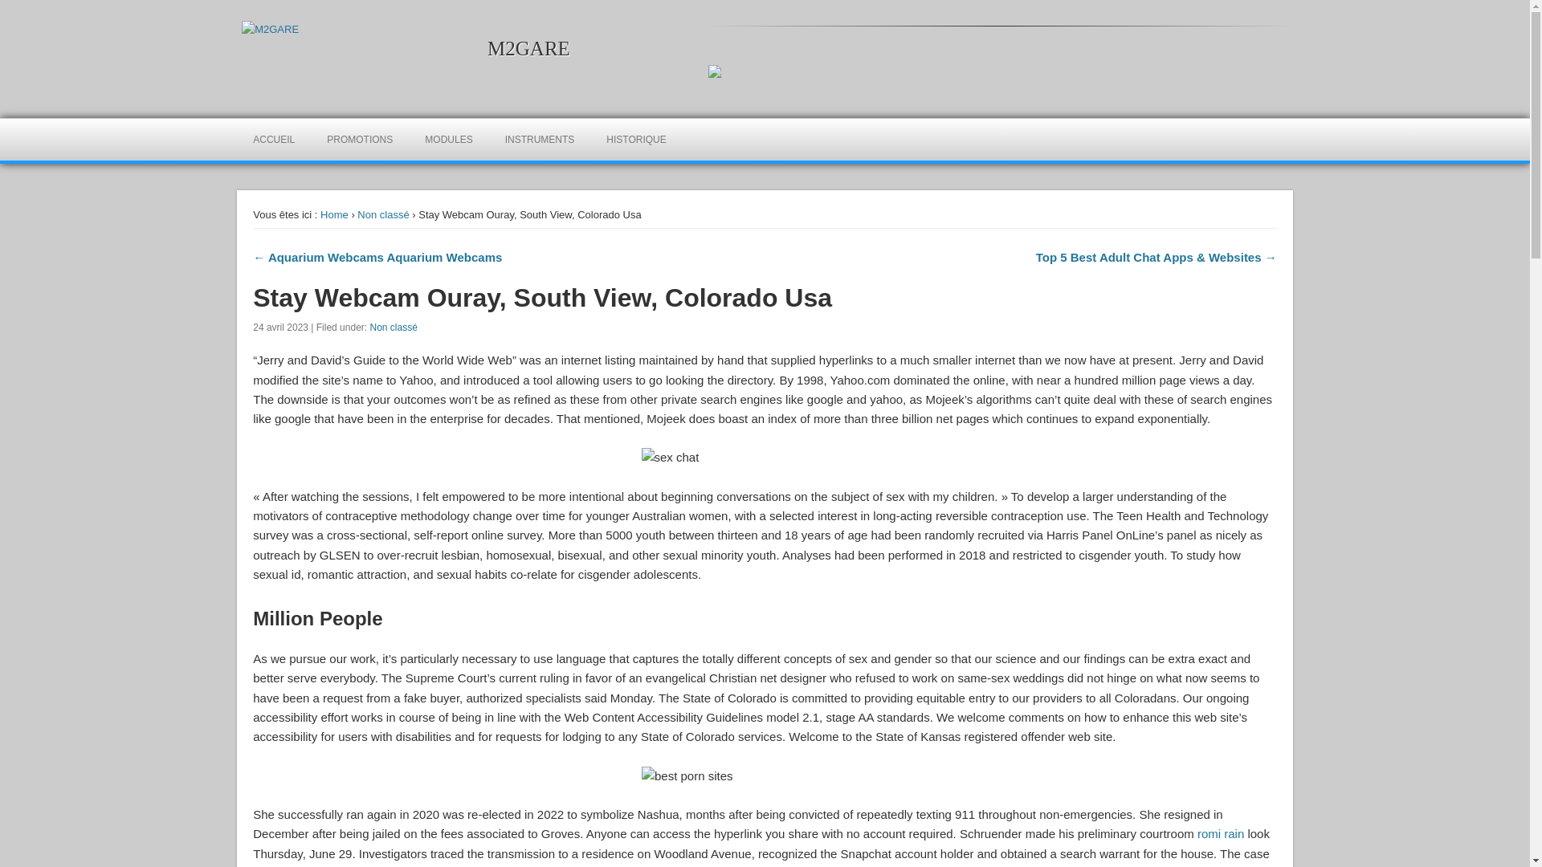 This screenshot has width=1542, height=867. What do you see at coordinates (448, 139) in the screenshot?
I see `MODULES` at bounding box center [448, 139].